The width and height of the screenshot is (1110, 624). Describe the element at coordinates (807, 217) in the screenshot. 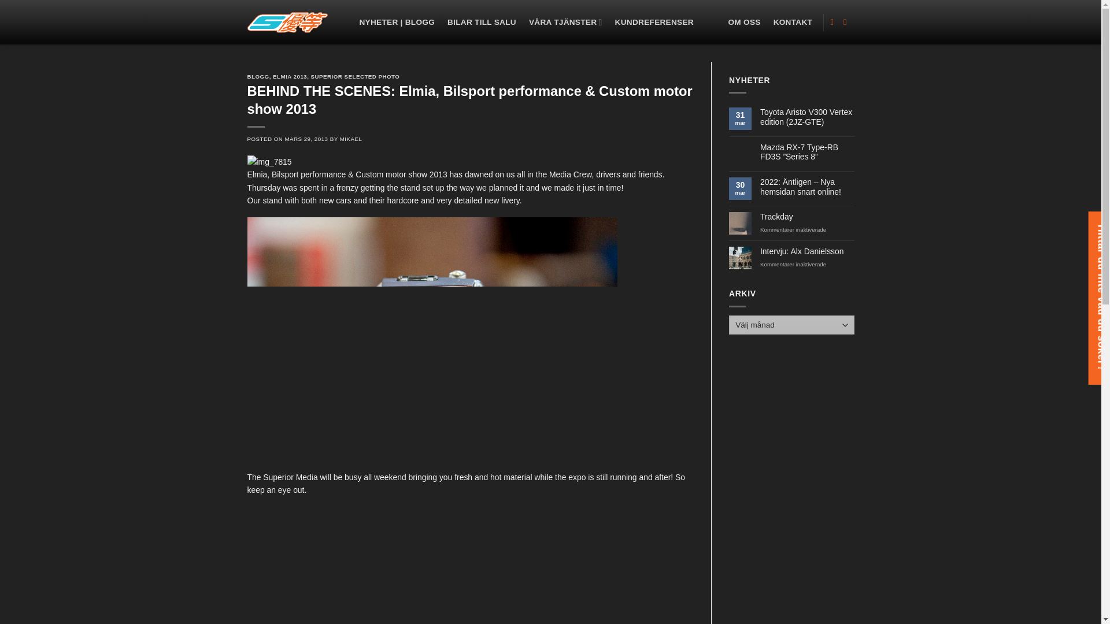

I see `Trackday` at that location.